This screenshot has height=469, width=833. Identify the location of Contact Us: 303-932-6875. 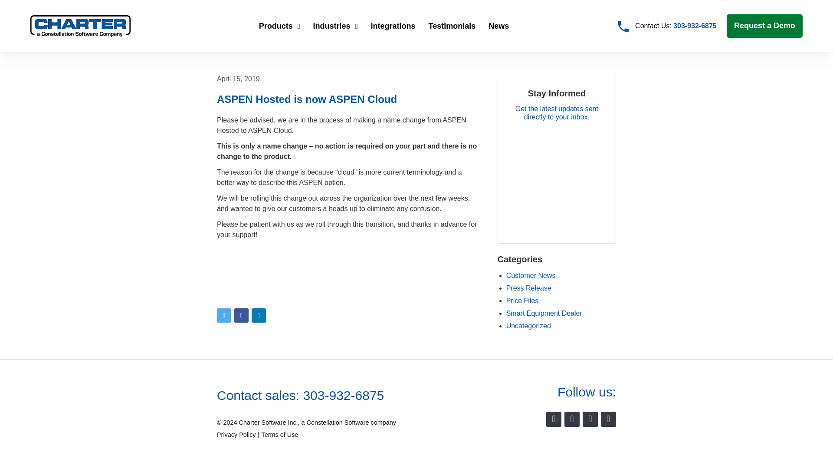
(667, 26).